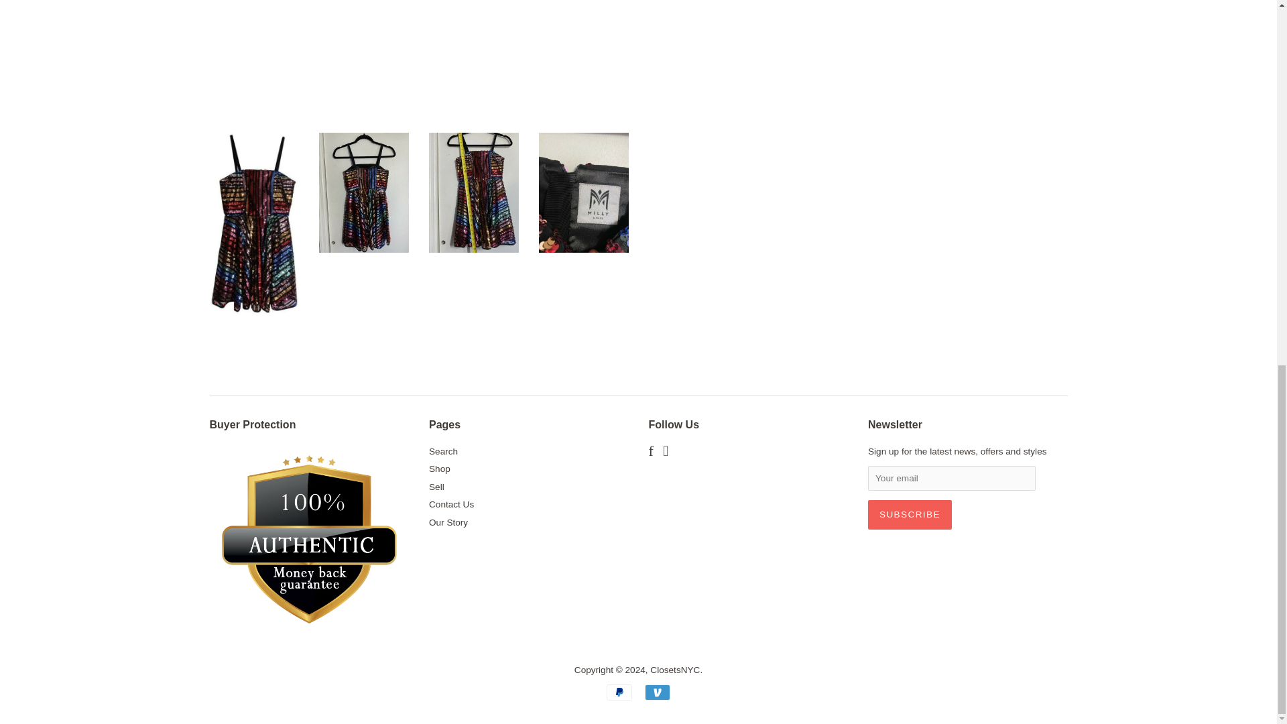 The image size is (1287, 724). Describe the element at coordinates (910, 515) in the screenshot. I see `Subscribe` at that location.